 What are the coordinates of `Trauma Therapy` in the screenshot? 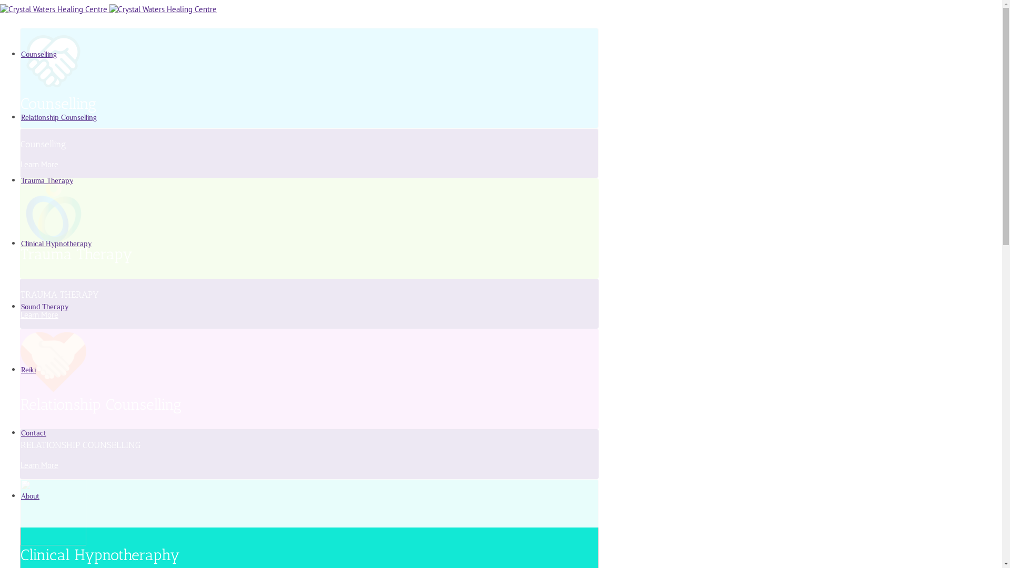 It's located at (47, 180).